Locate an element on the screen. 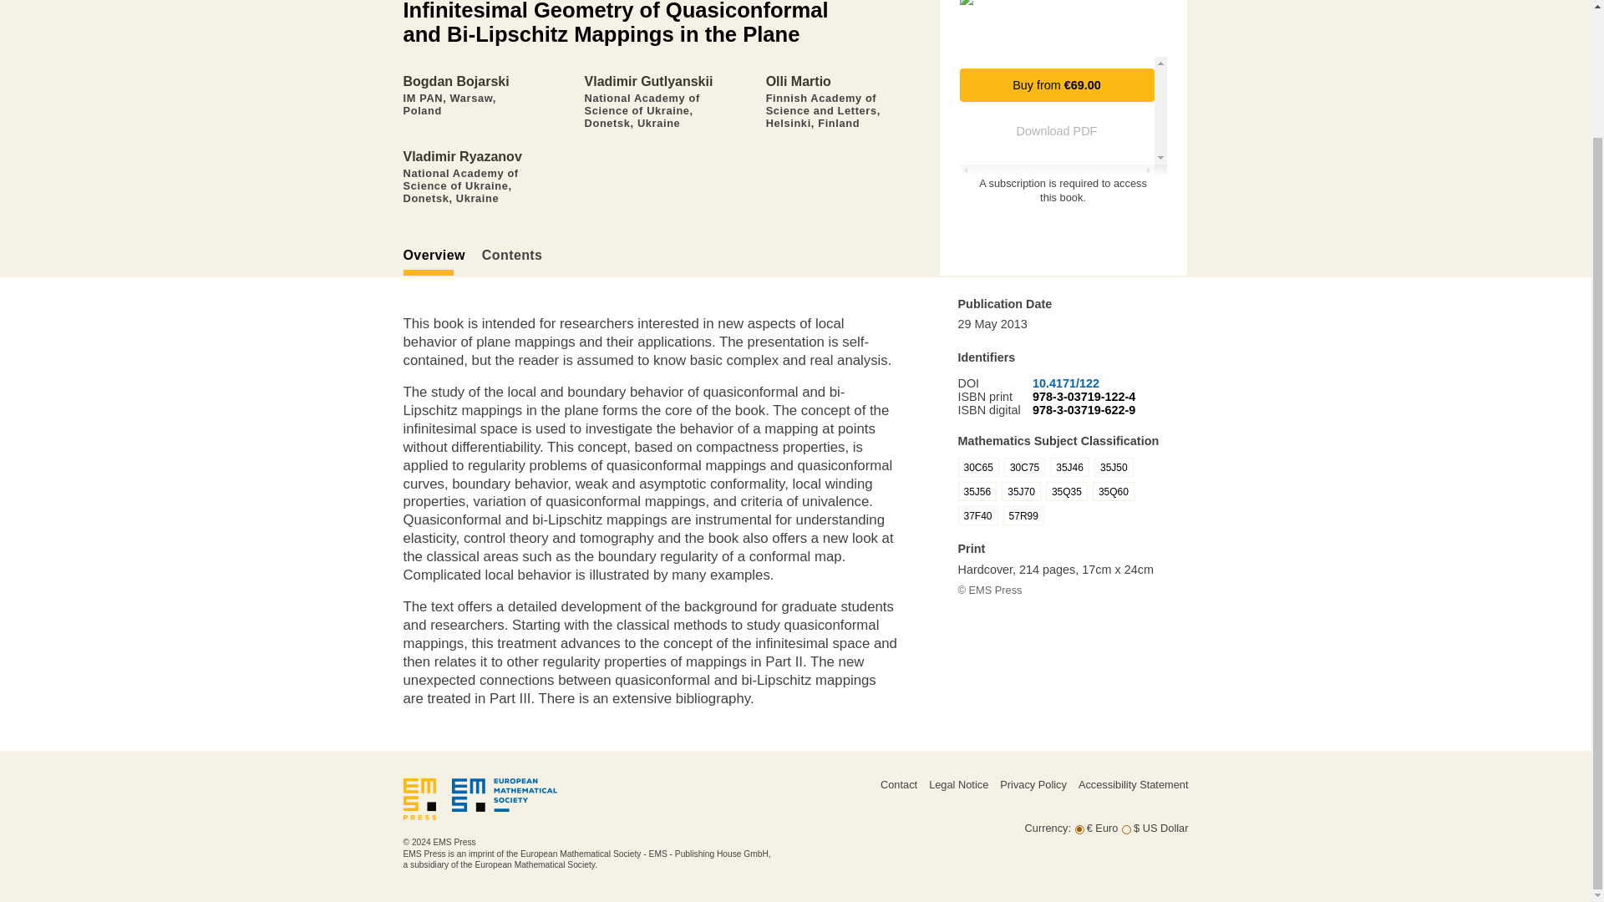  USD is located at coordinates (1126, 830).